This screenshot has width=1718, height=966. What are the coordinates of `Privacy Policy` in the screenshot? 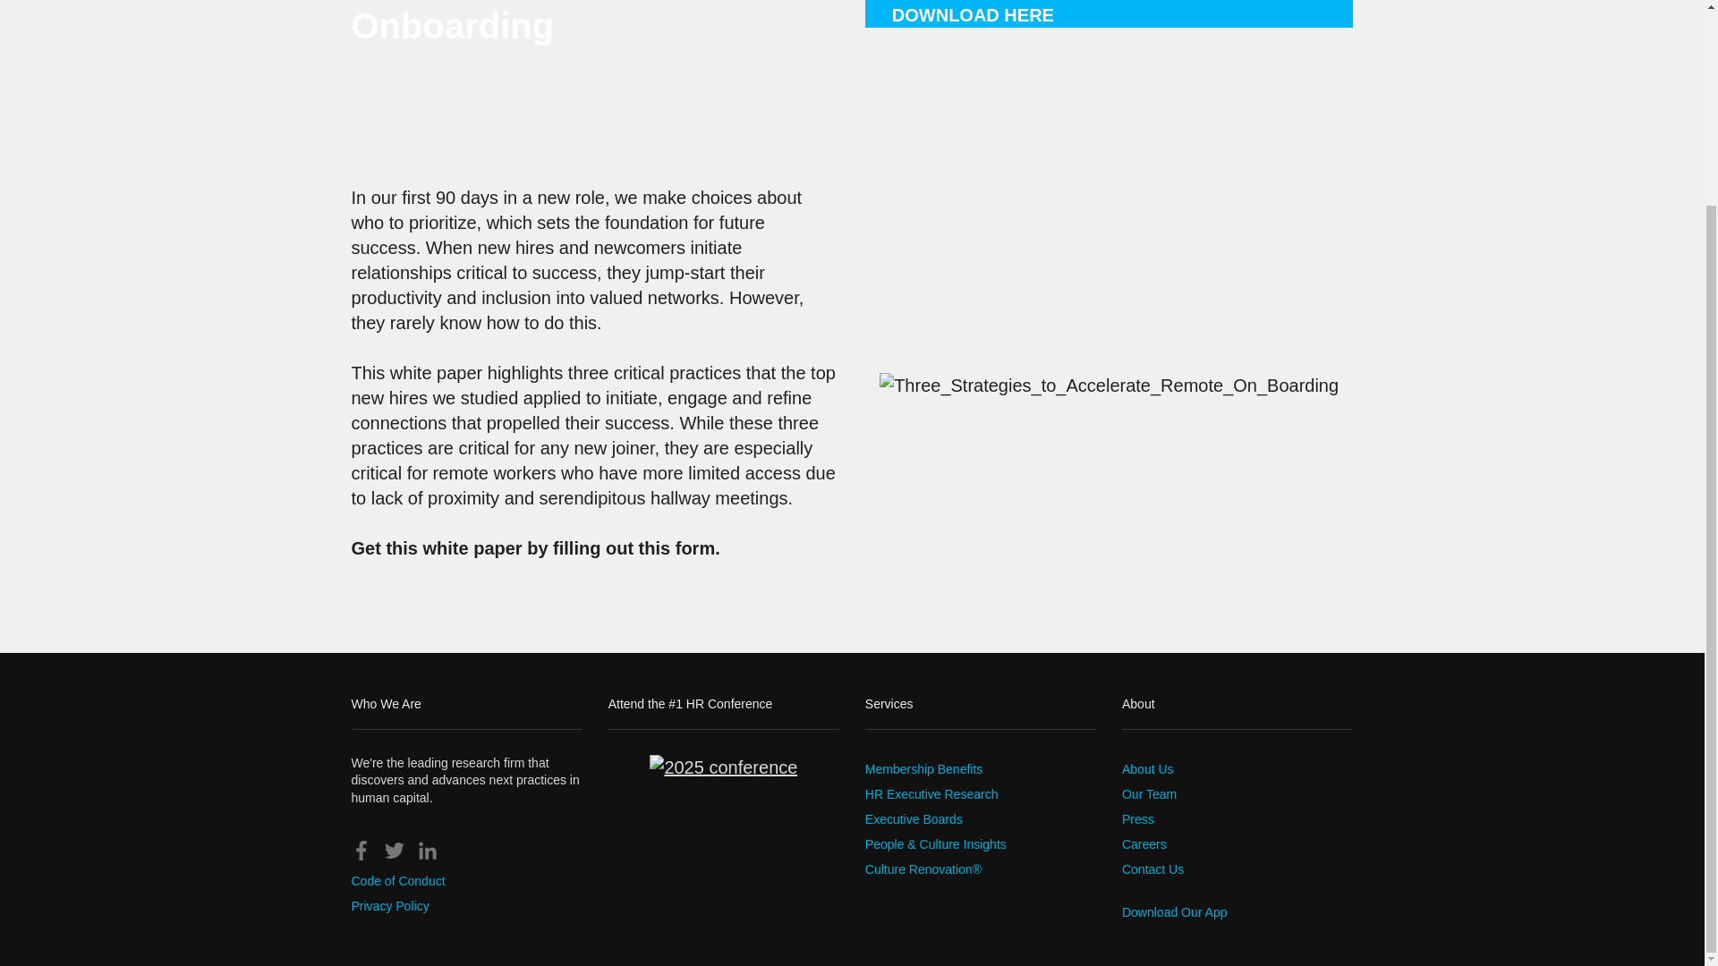 It's located at (388, 905).